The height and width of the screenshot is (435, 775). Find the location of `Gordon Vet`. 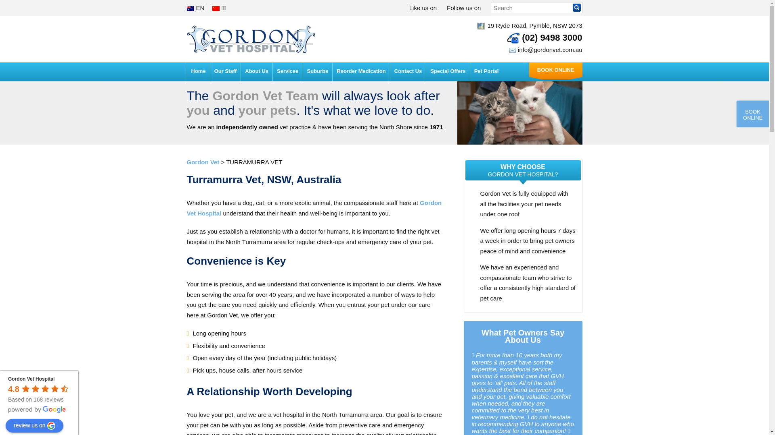

Gordon Vet is located at coordinates (251, 39).